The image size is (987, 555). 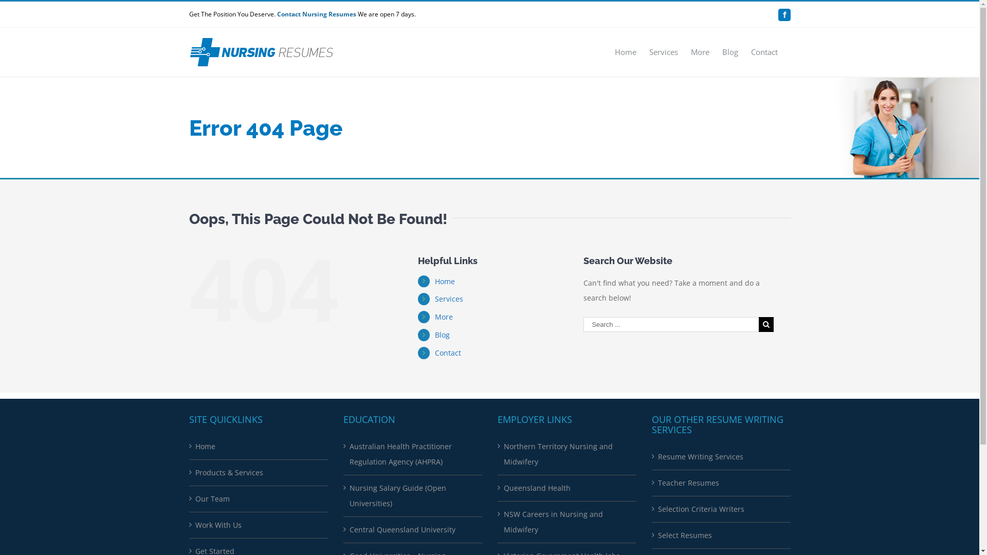 I want to click on Blog, so click(x=730, y=51).